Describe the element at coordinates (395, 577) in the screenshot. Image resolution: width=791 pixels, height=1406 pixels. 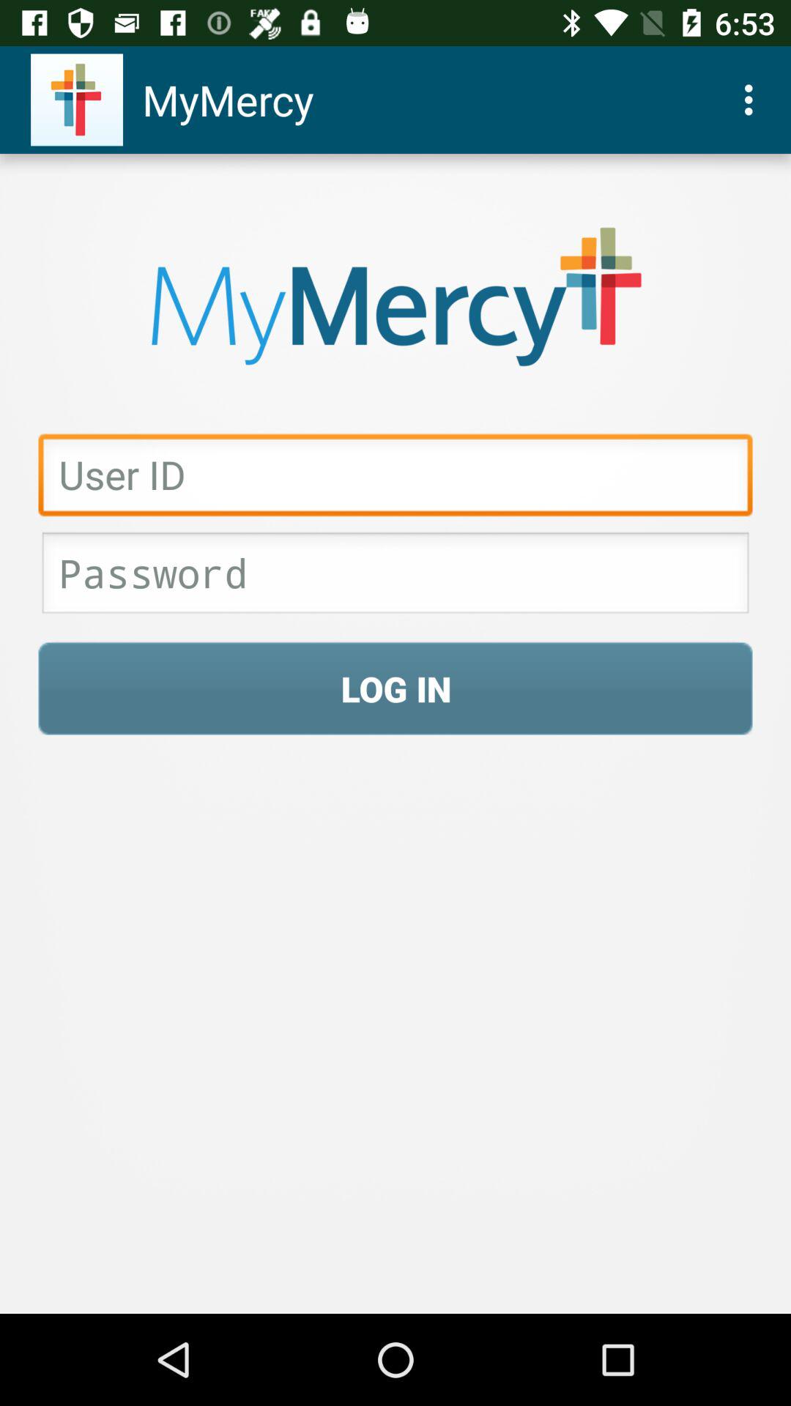
I see `input password` at that location.